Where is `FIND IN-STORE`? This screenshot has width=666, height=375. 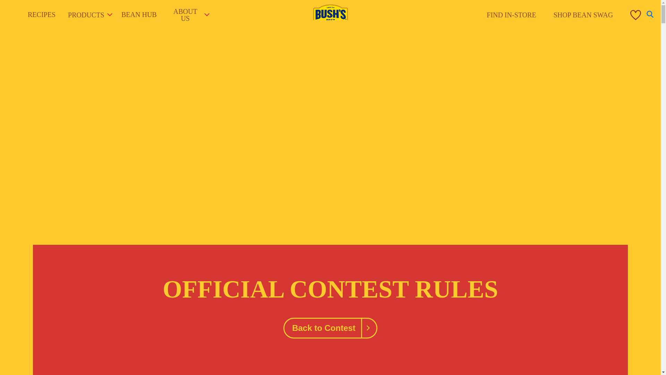 FIND IN-STORE is located at coordinates (511, 15).